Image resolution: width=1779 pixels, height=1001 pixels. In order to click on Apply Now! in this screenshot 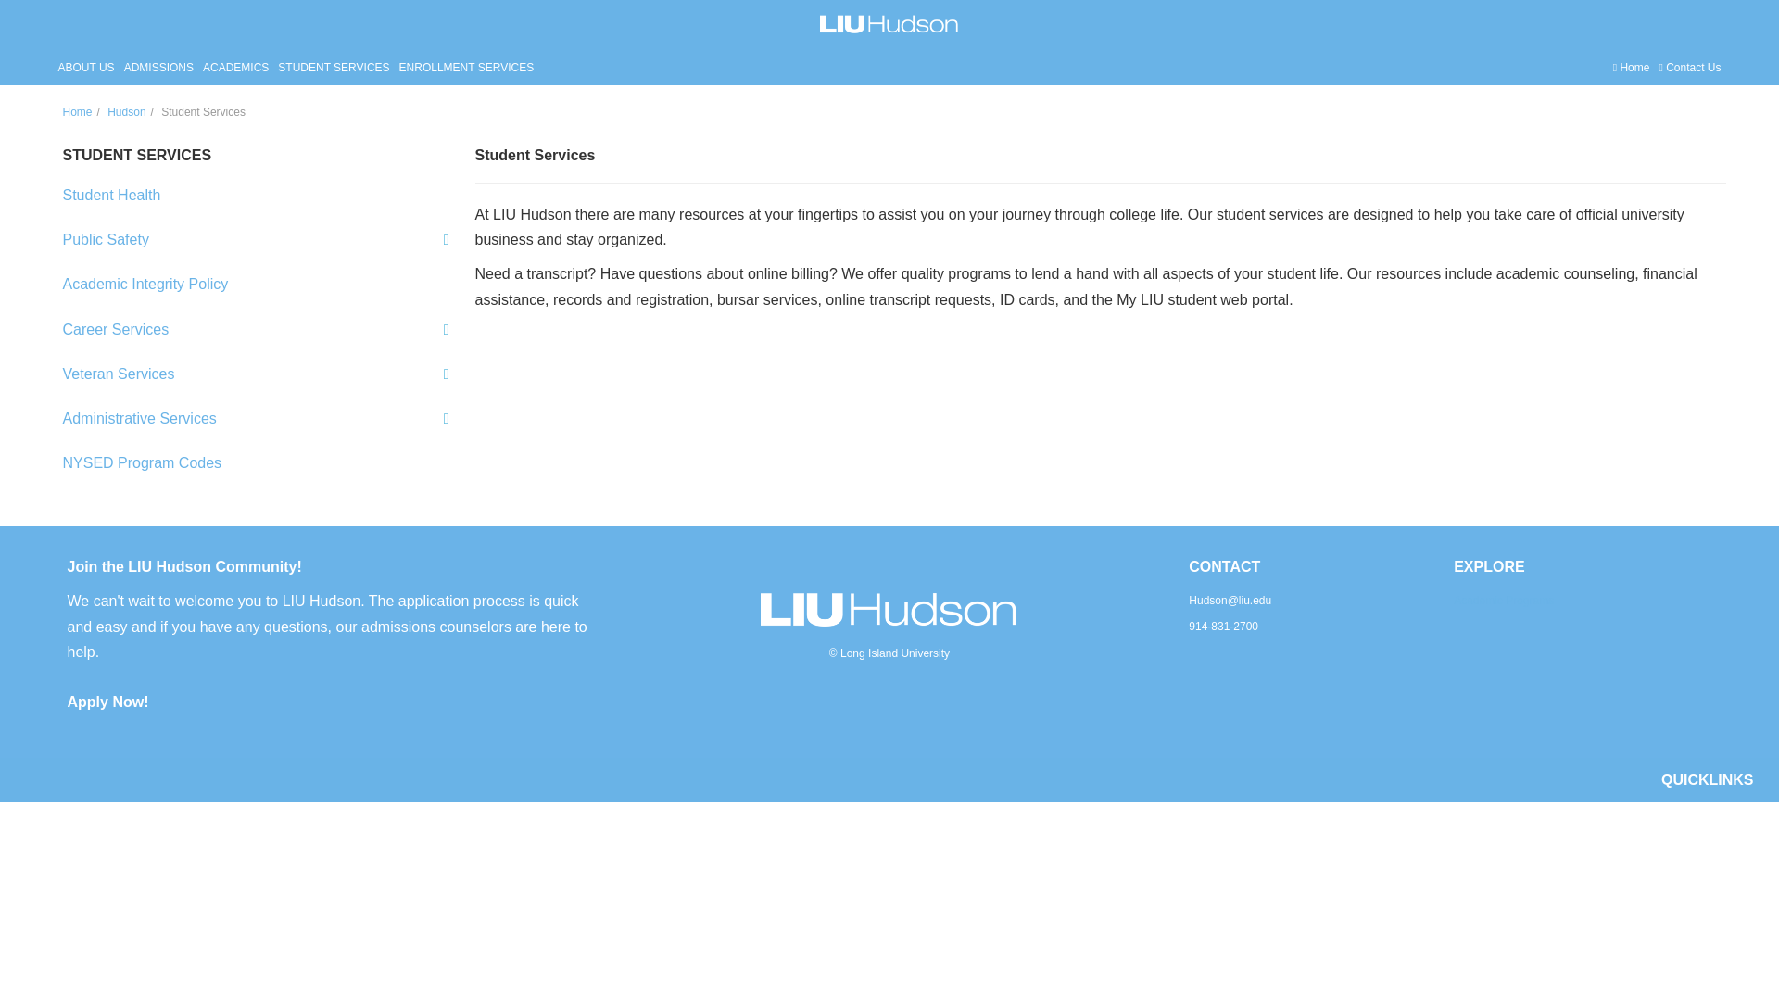, I will do `click(107, 702)`.